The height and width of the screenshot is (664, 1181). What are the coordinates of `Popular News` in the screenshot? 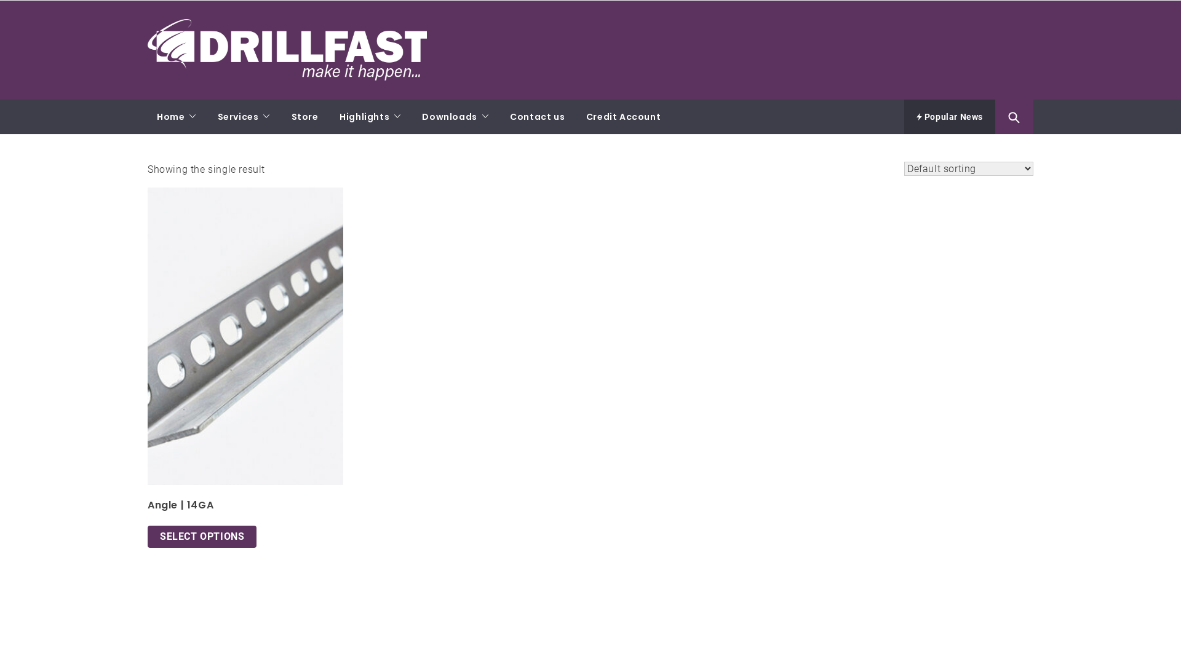 It's located at (950, 117).